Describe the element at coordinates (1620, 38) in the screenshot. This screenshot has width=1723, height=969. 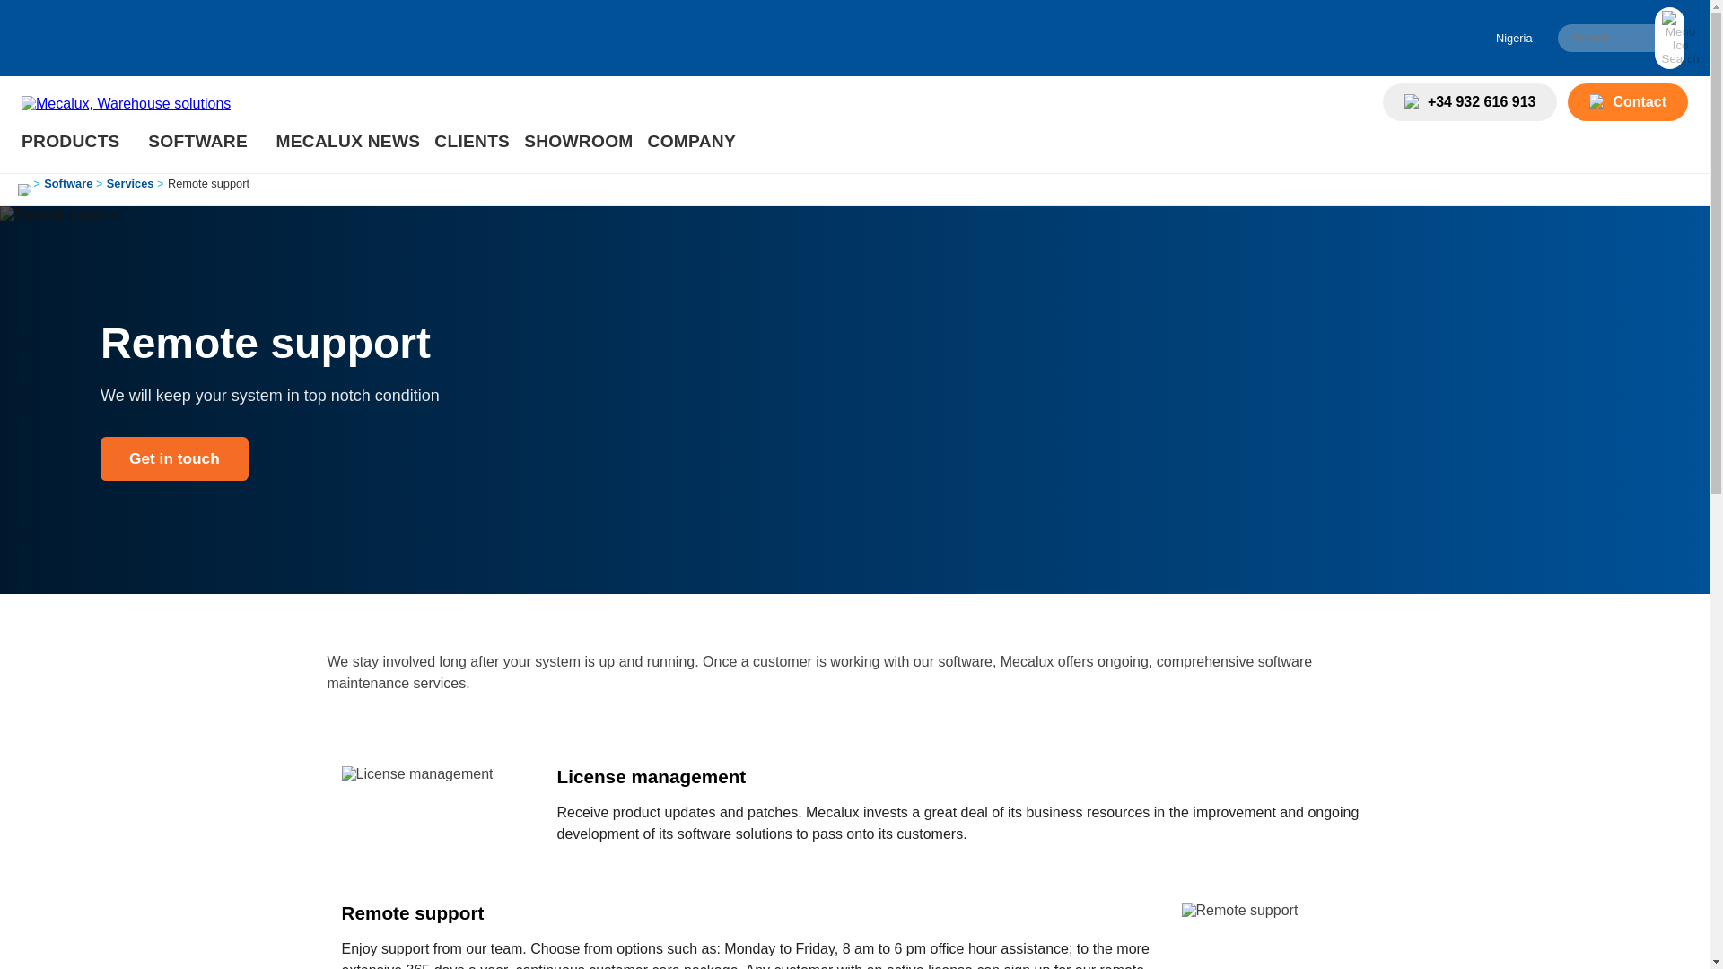
I see `Search` at that location.